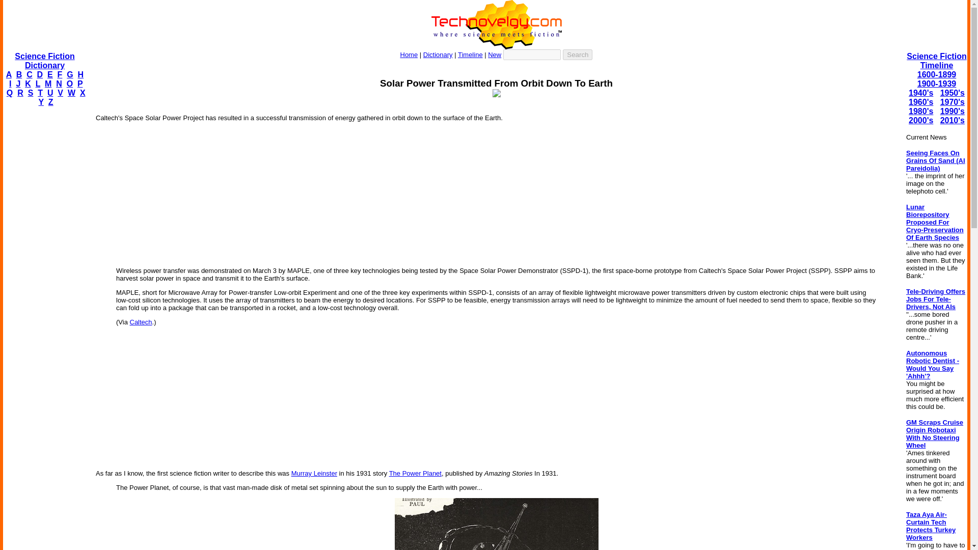 The width and height of the screenshot is (978, 550). Describe the element at coordinates (409, 54) in the screenshot. I see `Home` at that location.